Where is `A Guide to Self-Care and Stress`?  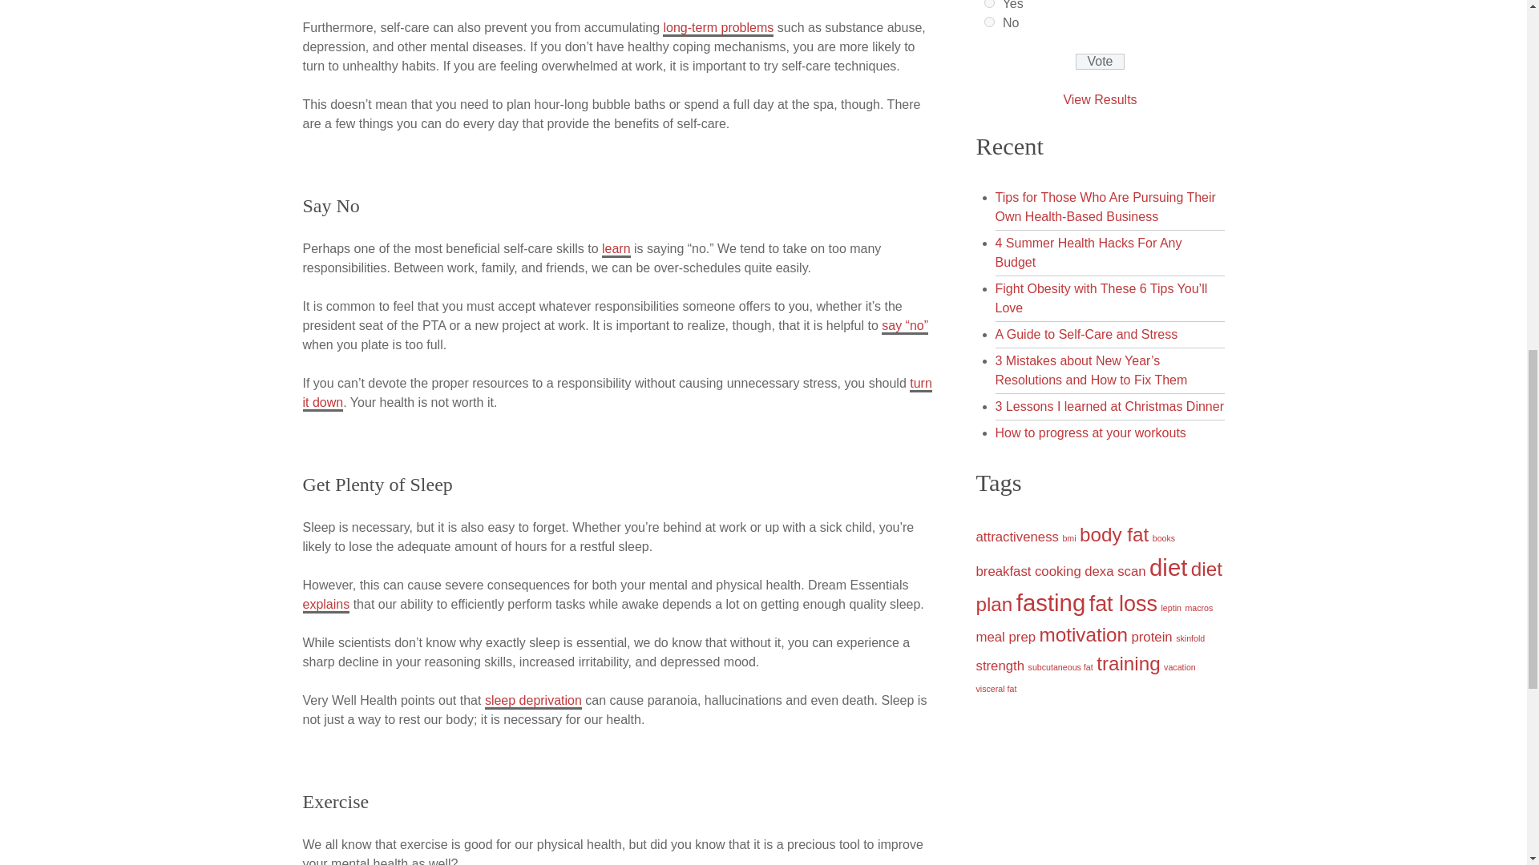 A Guide to Self-Care and Stress is located at coordinates (1087, 334).